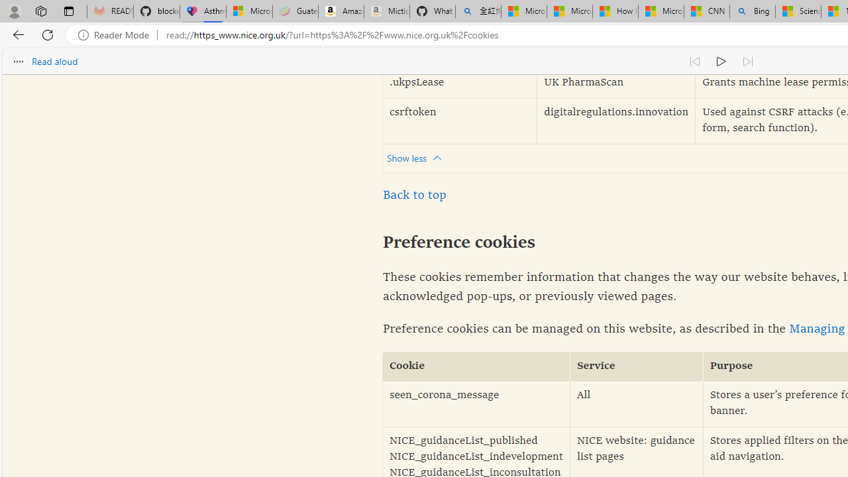 The image size is (848, 477). Describe the element at coordinates (753, 12) in the screenshot. I see `Bing` at that location.